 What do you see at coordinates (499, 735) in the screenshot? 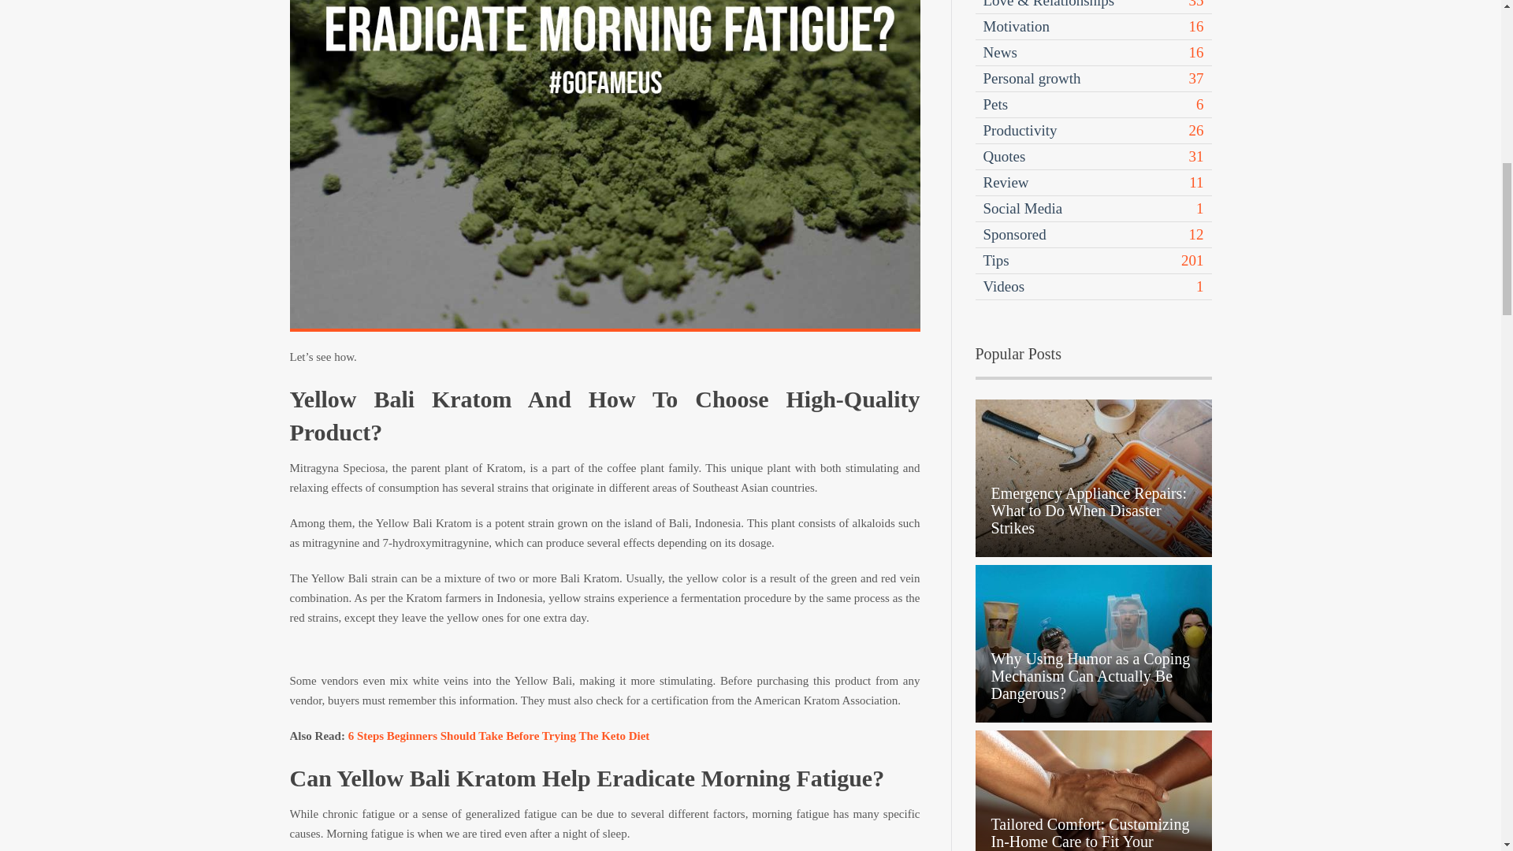
I see `6 Steps Beginners Should Take Before Trying The Keto Diet` at bounding box center [499, 735].